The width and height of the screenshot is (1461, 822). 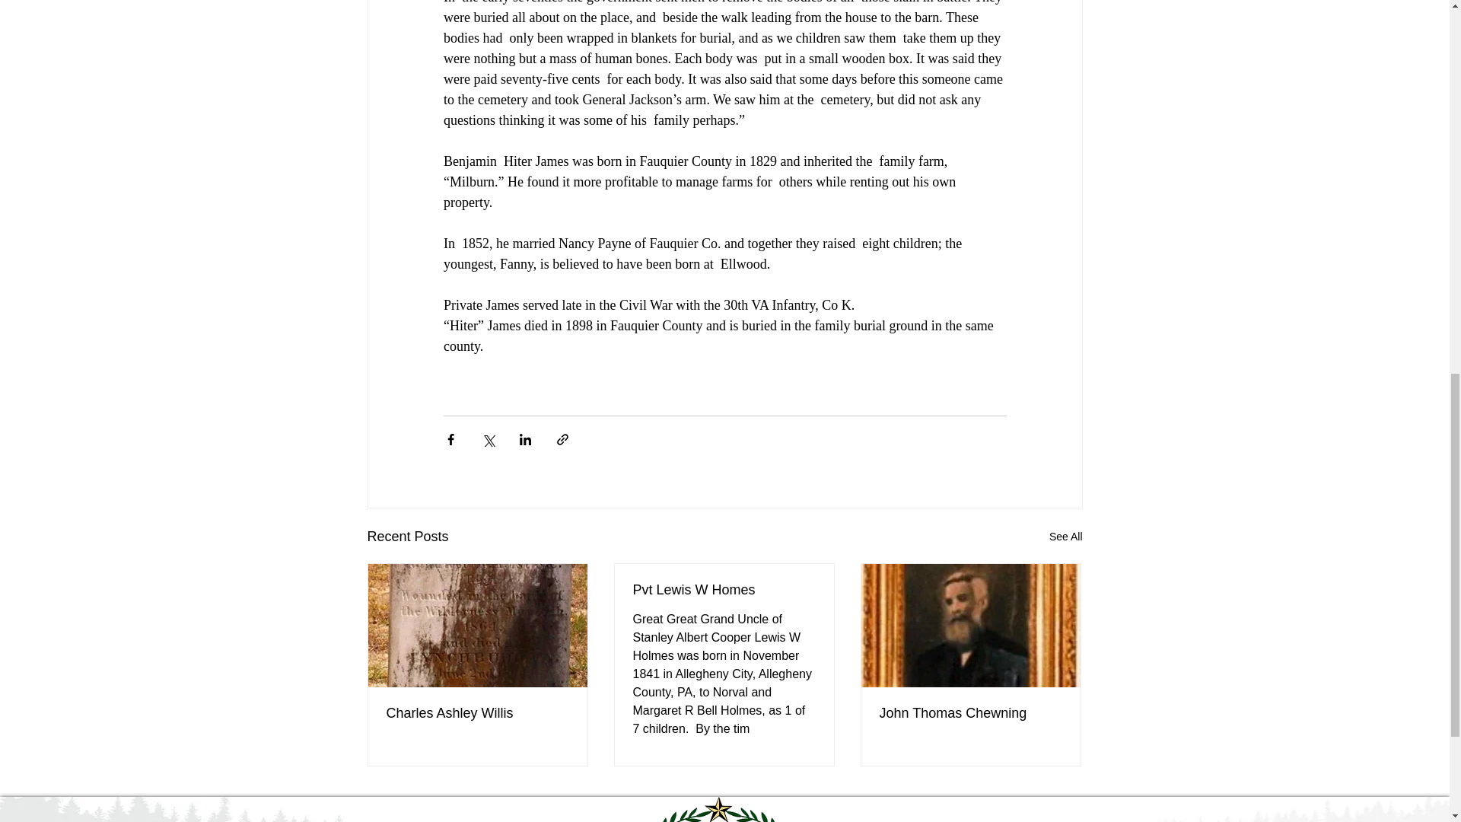 I want to click on DONATE NOW, so click(x=454, y=820).